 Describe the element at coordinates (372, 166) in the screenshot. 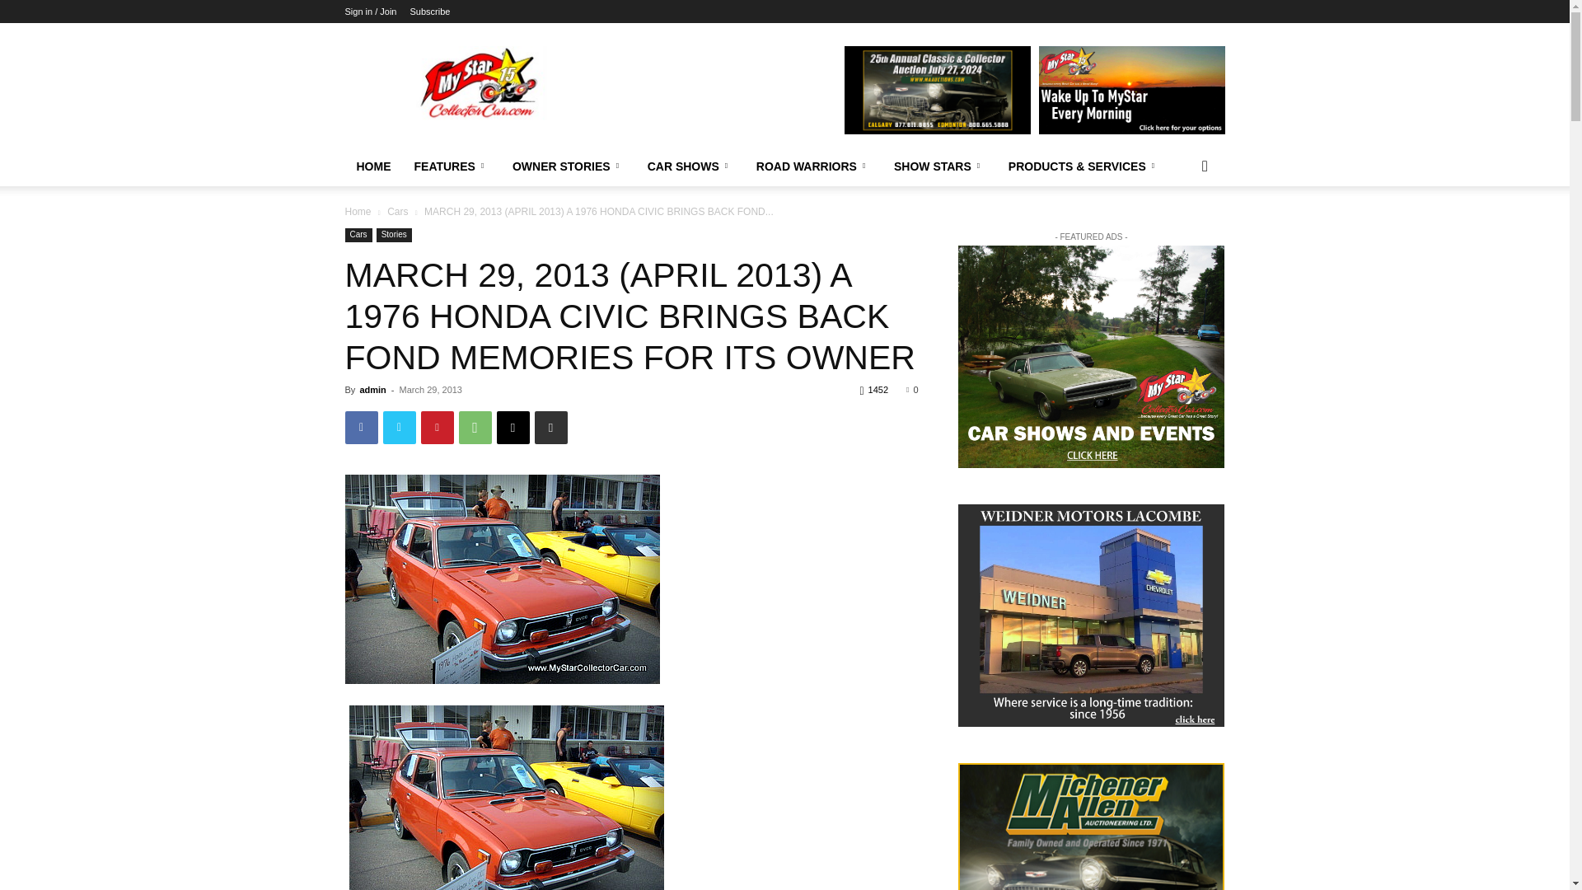

I see `HOME` at that location.